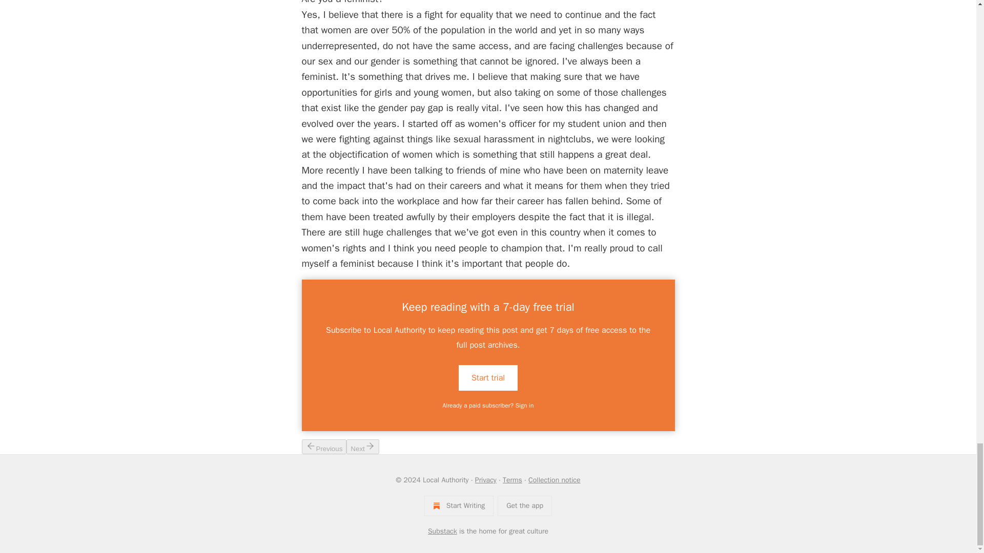 This screenshot has width=984, height=553. What do you see at coordinates (555, 480) in the screenshot?
I see `Collection notice` at bounding box center [555, 480].